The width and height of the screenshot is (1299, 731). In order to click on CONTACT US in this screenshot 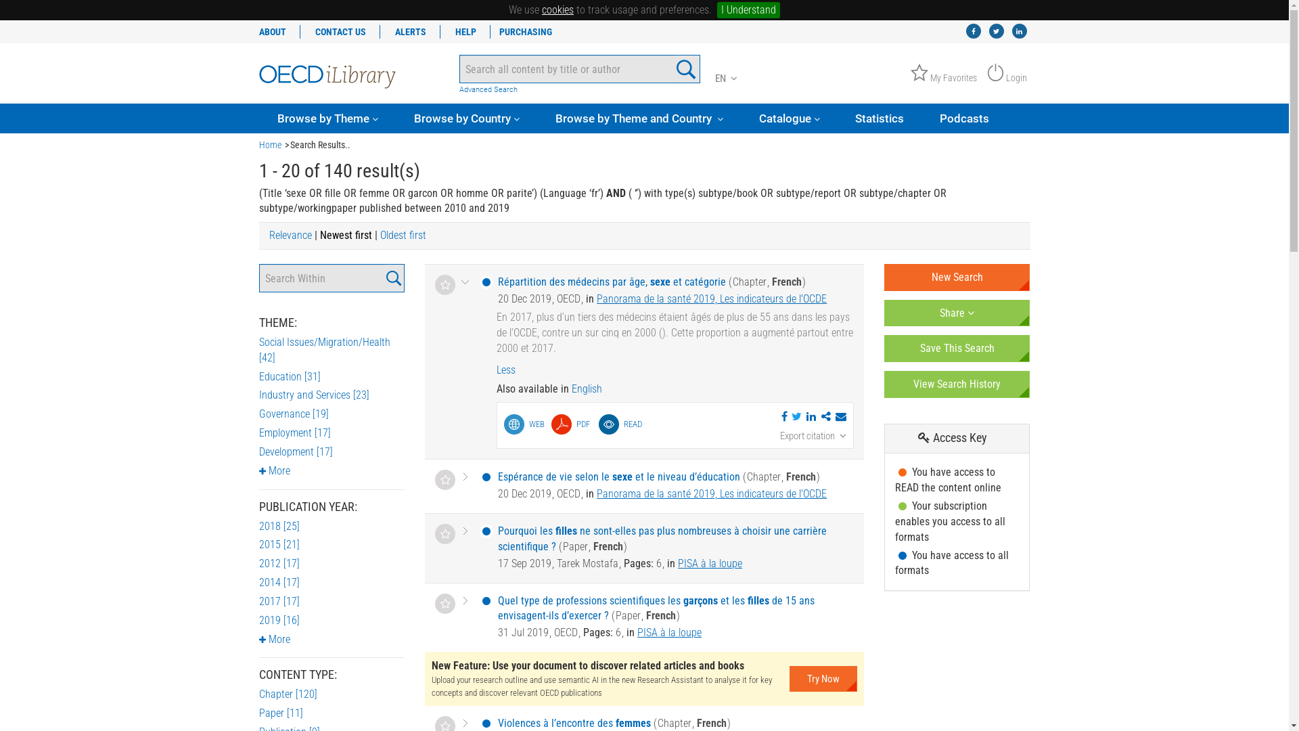, I will do `click(341, 32)`.